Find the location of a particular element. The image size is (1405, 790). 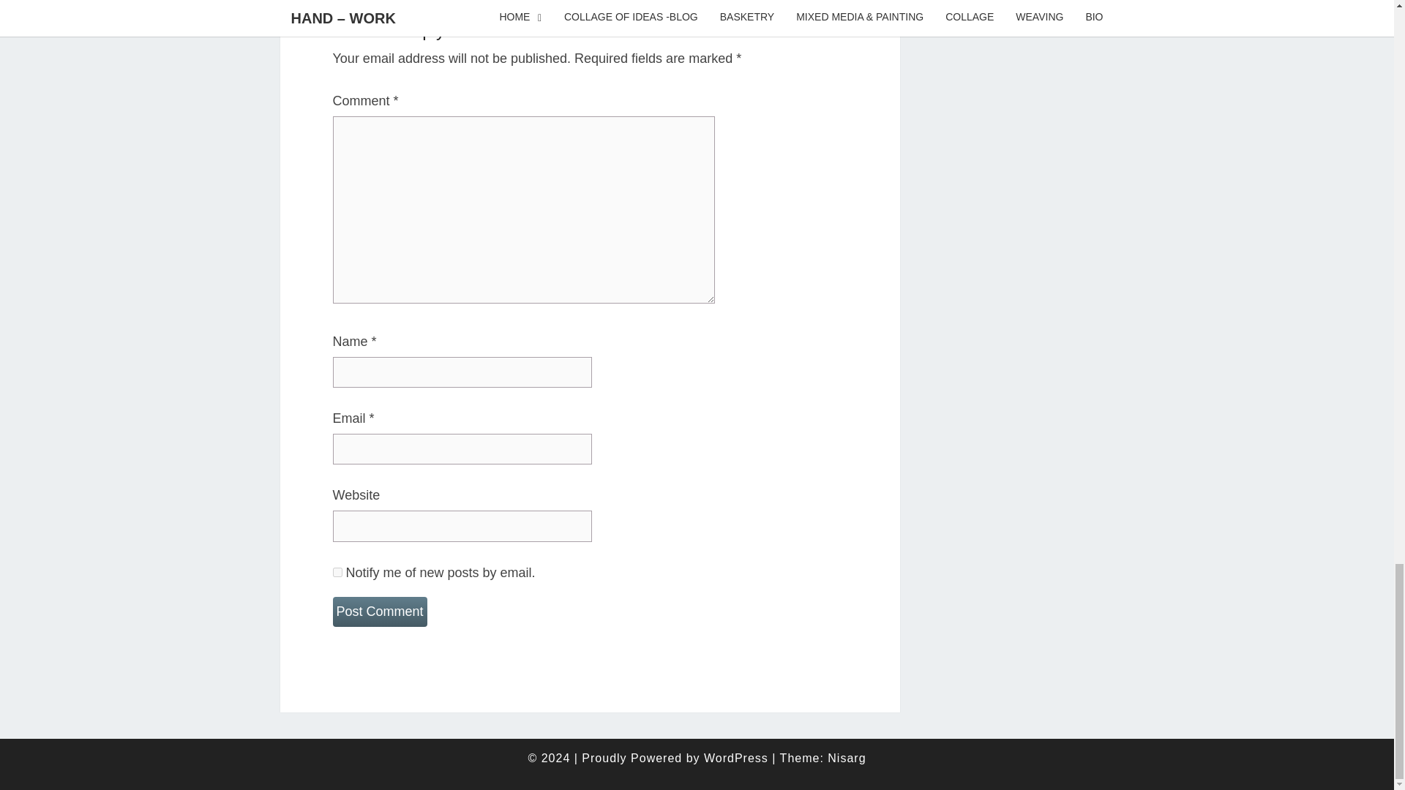

Post Comment is located at coordinates (379, 612).